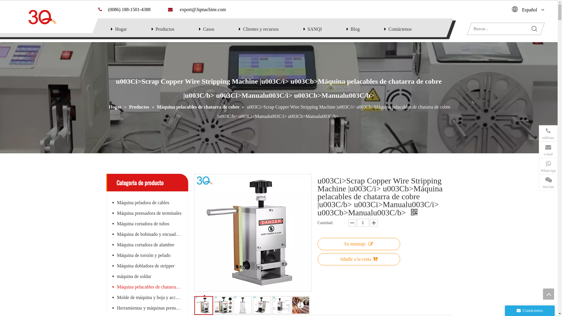  I want to click on WhatsApp, so click(548, 166).